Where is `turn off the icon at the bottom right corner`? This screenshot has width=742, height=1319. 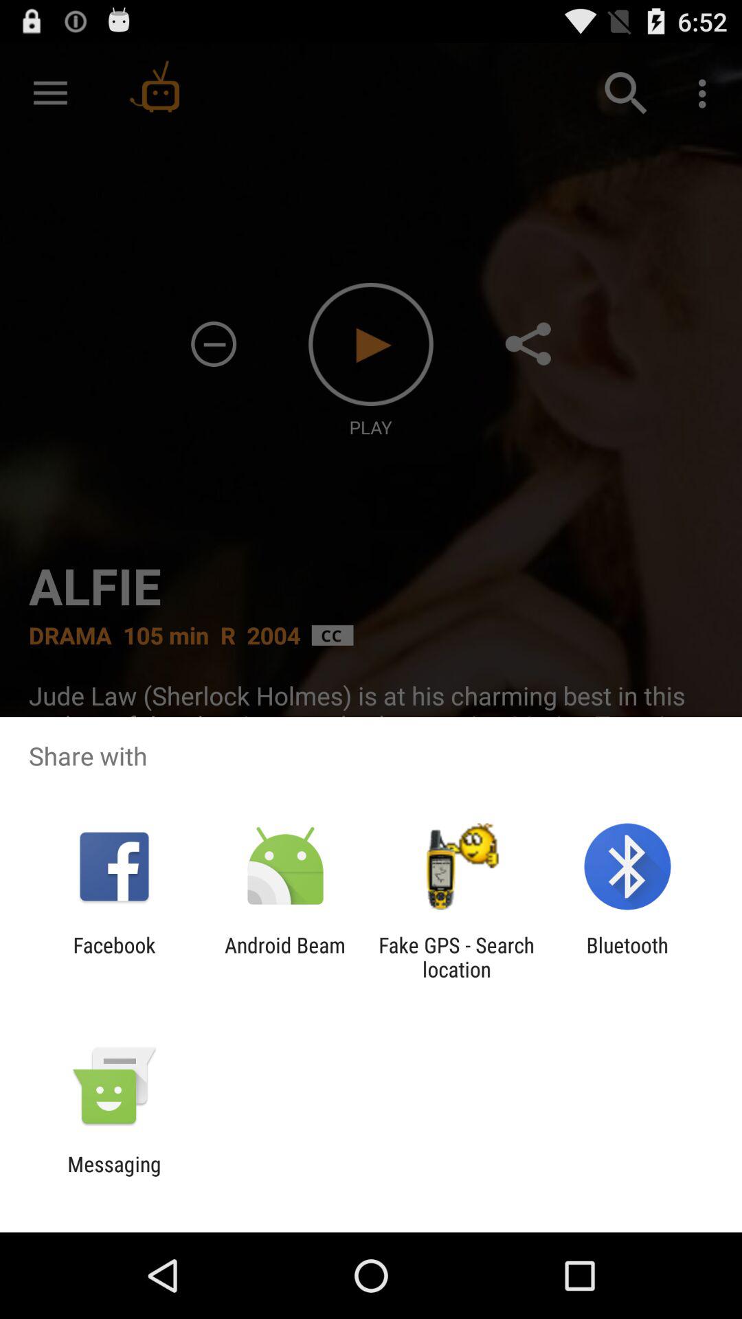 turn off the icon at the bottom right corner is located at coordinates (627, 957).